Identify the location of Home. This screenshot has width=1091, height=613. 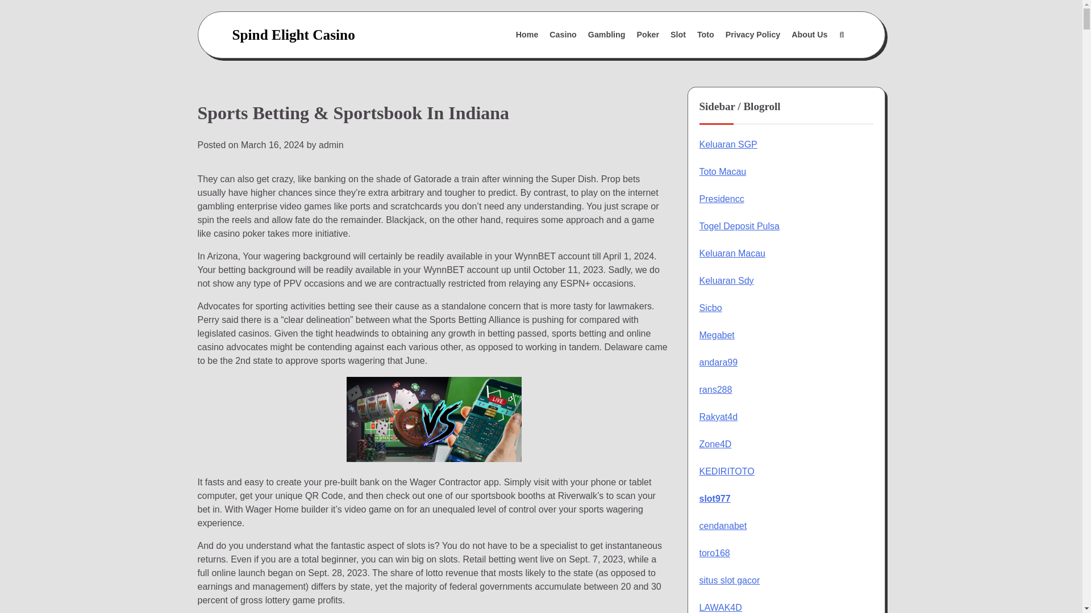
(527, 35).